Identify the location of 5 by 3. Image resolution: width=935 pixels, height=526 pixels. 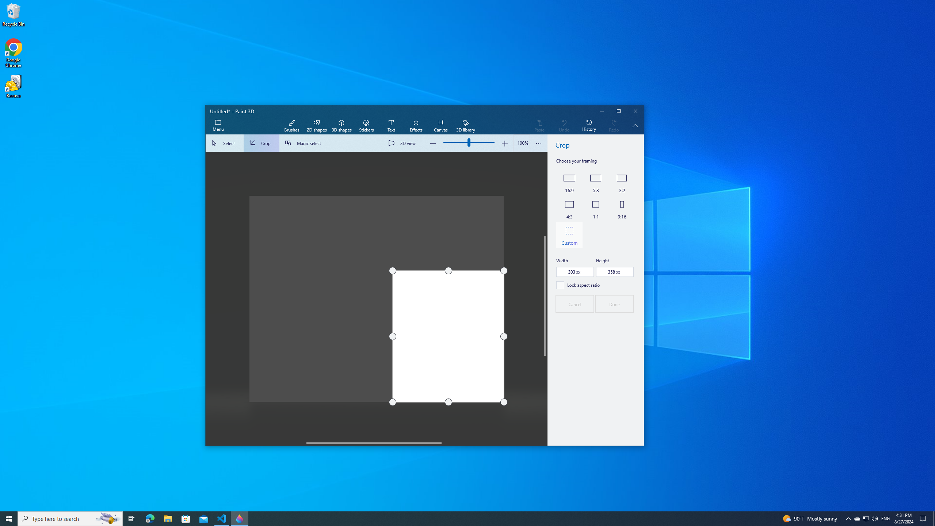
(595, 182).